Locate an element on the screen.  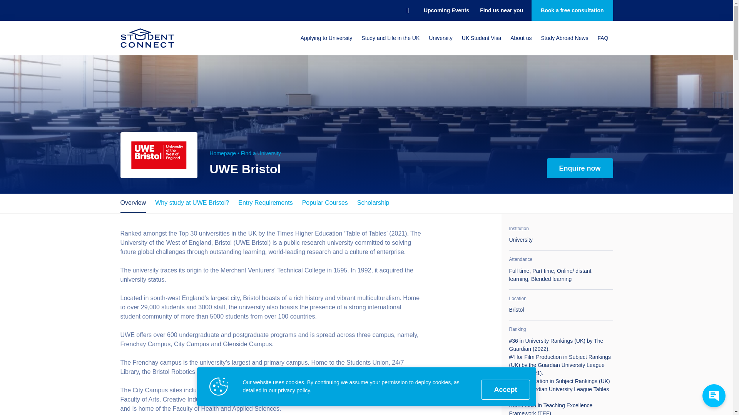
UWE Bristol is located at coordinates (159, 155).